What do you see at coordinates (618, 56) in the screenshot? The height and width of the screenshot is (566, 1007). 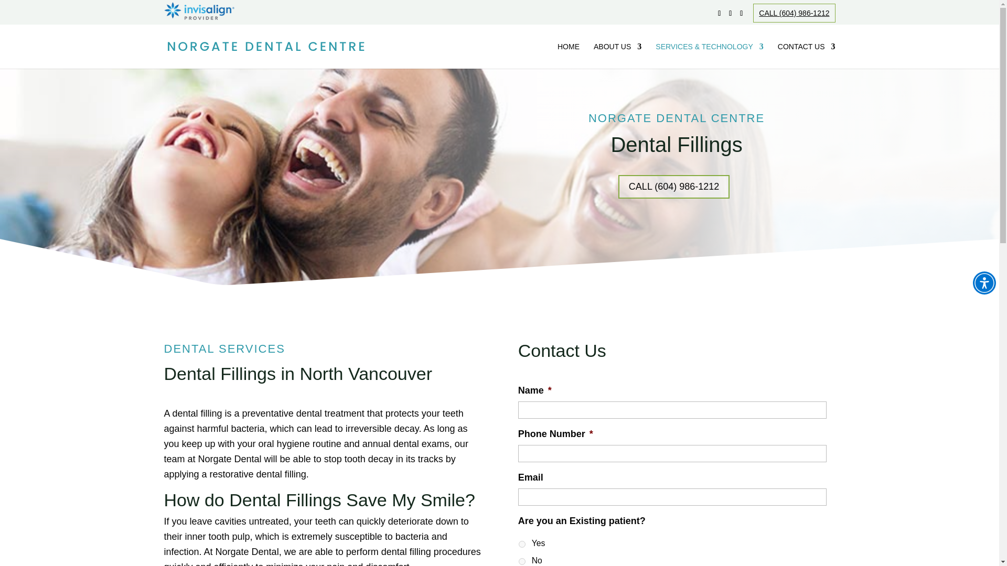 I see `ABOUT US` at bounding box center [618, 56].